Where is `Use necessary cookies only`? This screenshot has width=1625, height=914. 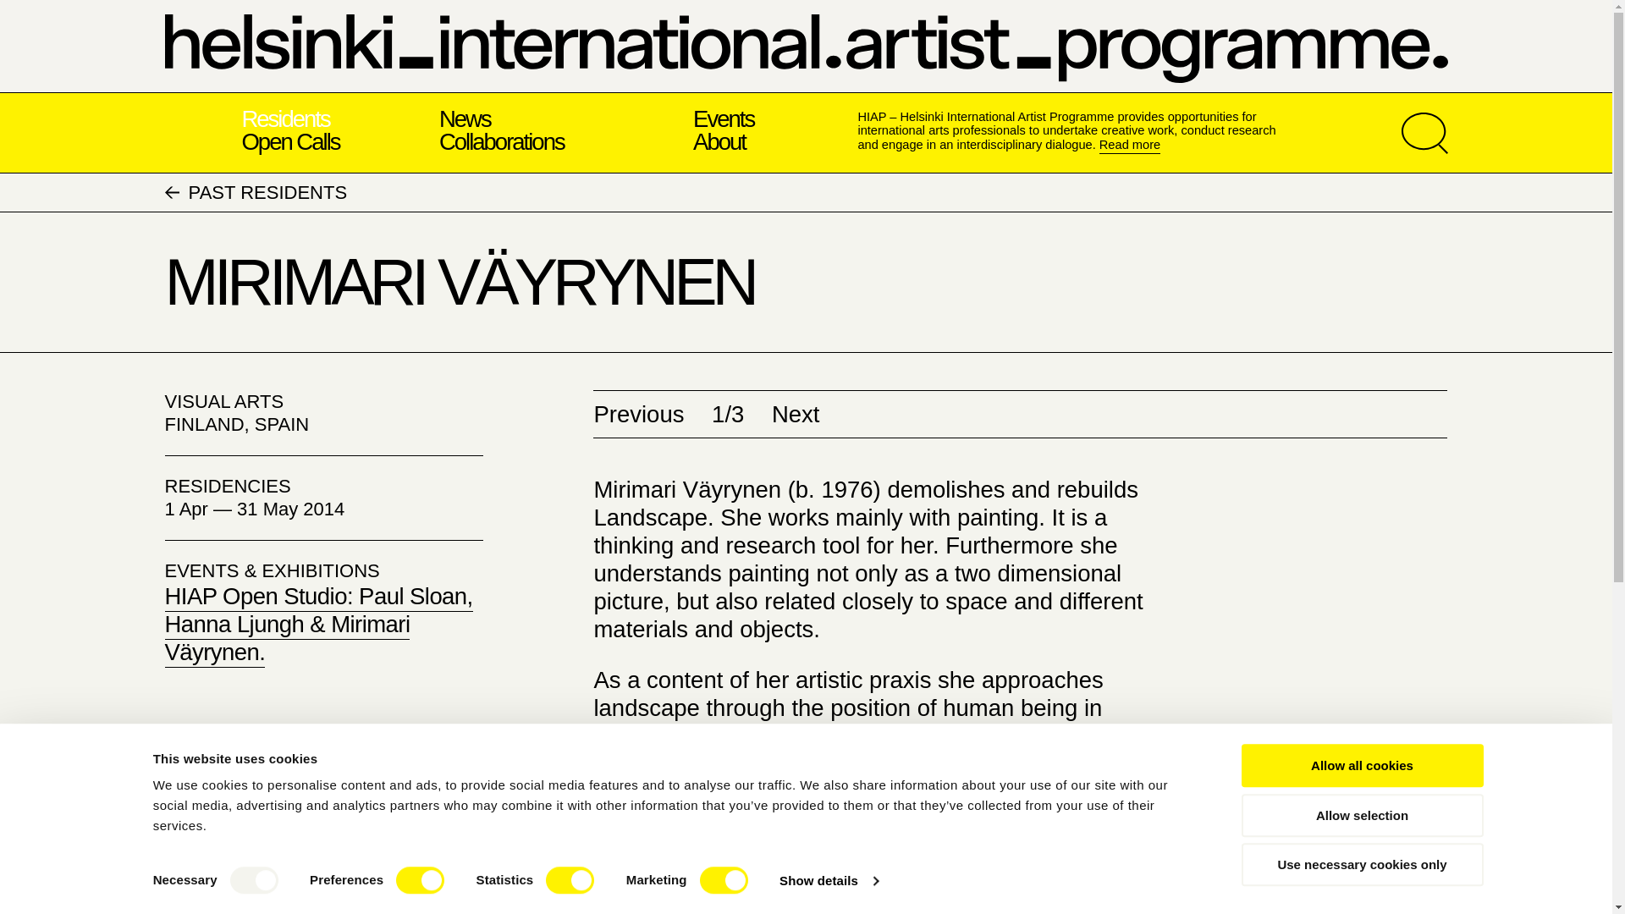
Use necessary cookies only is located at coordinates (1361, 863).